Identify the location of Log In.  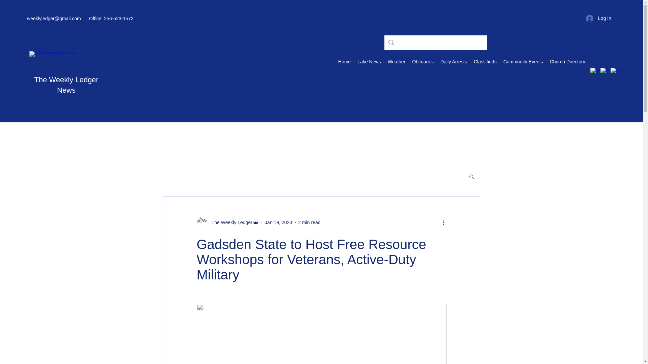
(599, 18).